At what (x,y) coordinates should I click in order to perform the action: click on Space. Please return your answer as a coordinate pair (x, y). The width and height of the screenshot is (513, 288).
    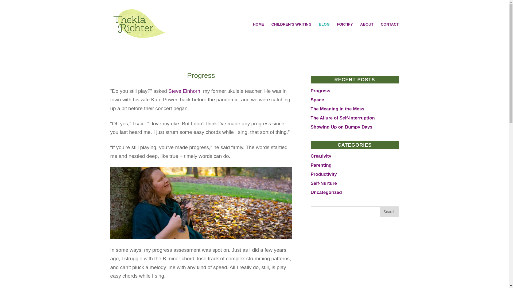
    Looking at the image, I should click on (317, 100).